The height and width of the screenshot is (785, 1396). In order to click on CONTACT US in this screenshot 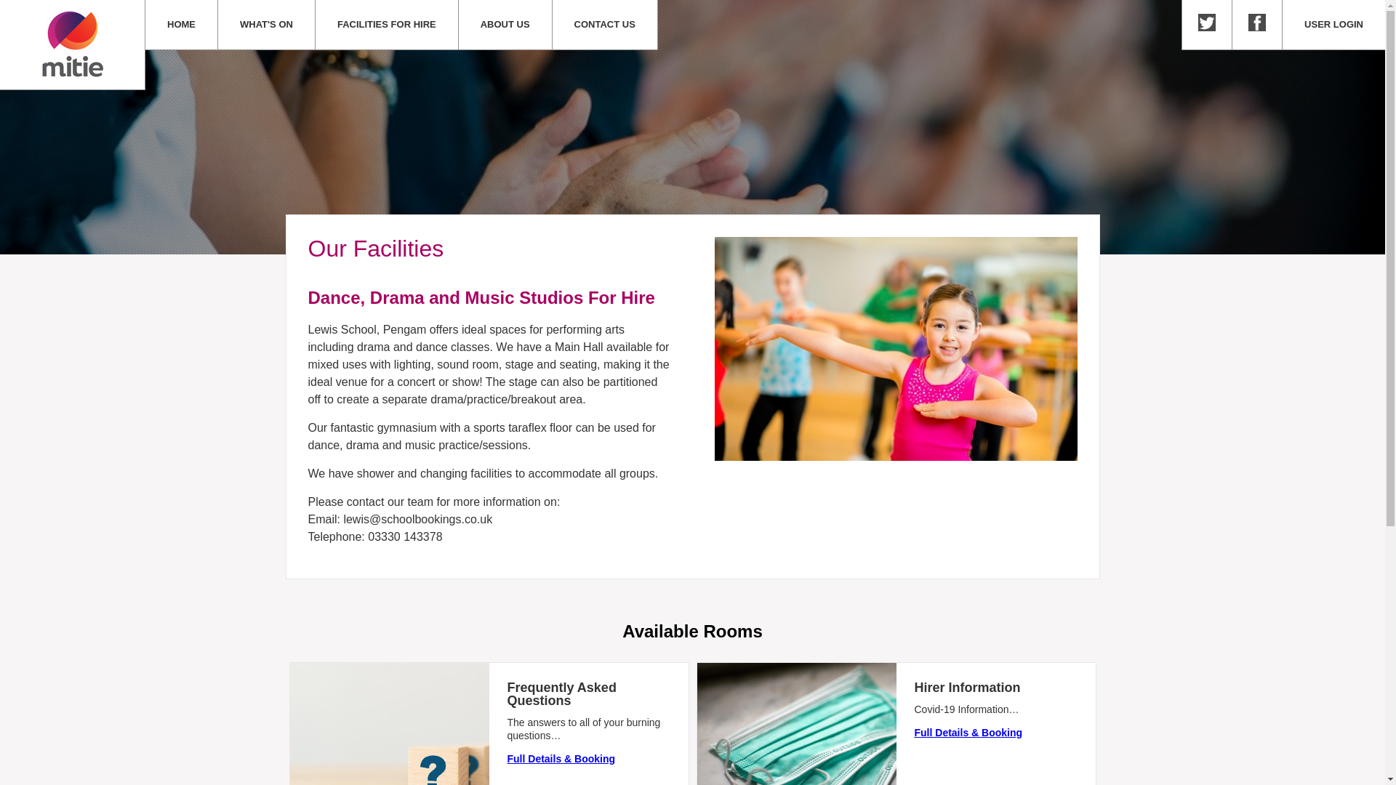, I will do `click(605, 25)`.